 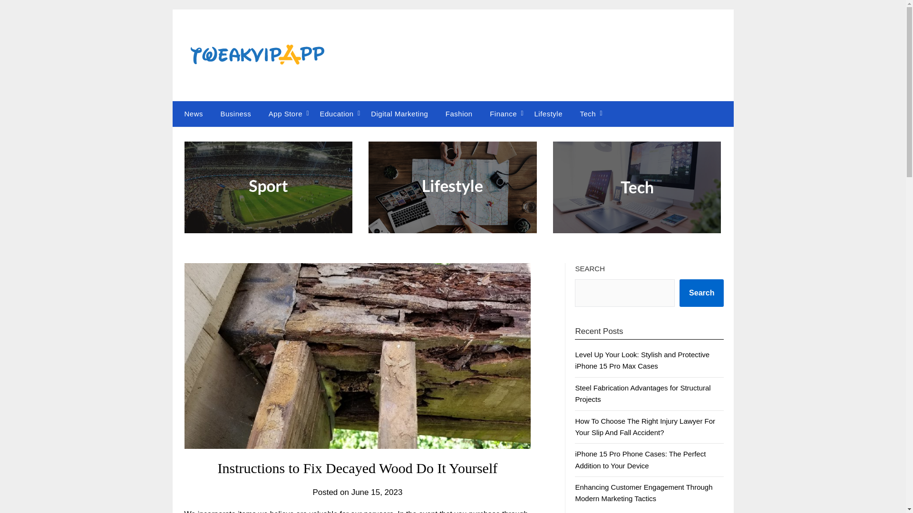 I want to click on Steel Fabrication Advantages for Structural Projects, so click(x=642, y=393).